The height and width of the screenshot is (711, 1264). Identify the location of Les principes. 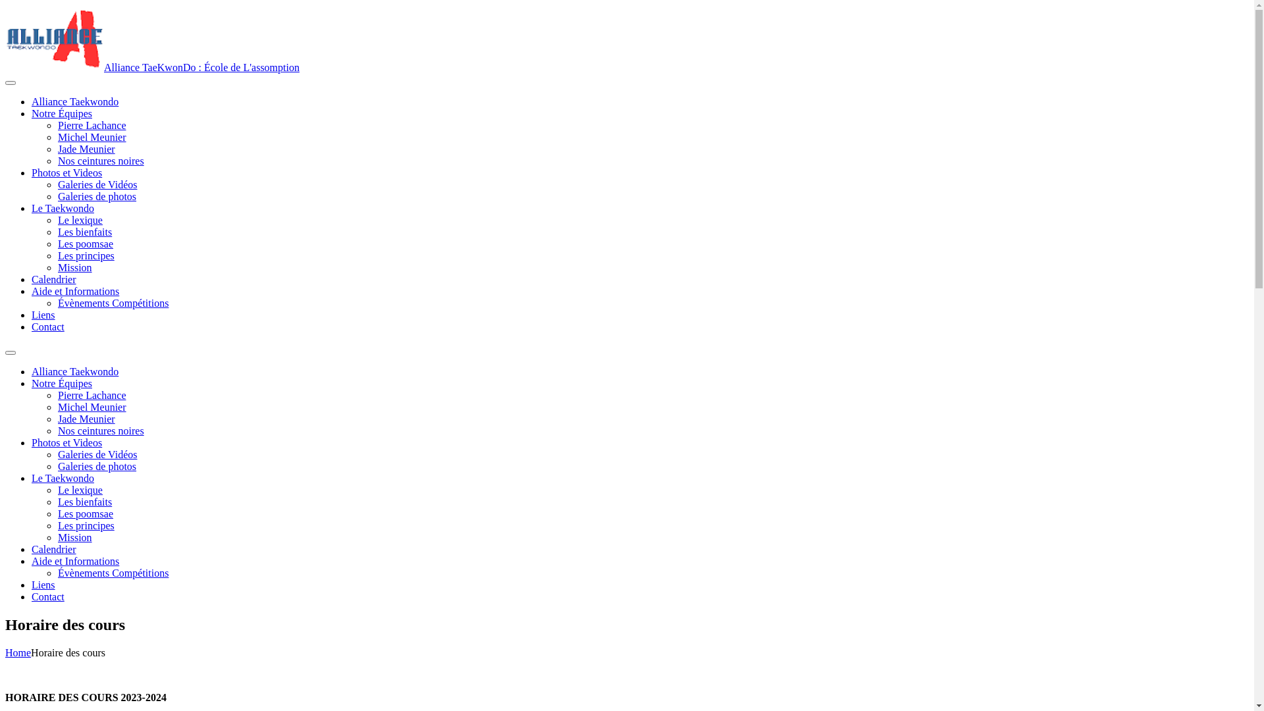
(86, 255).